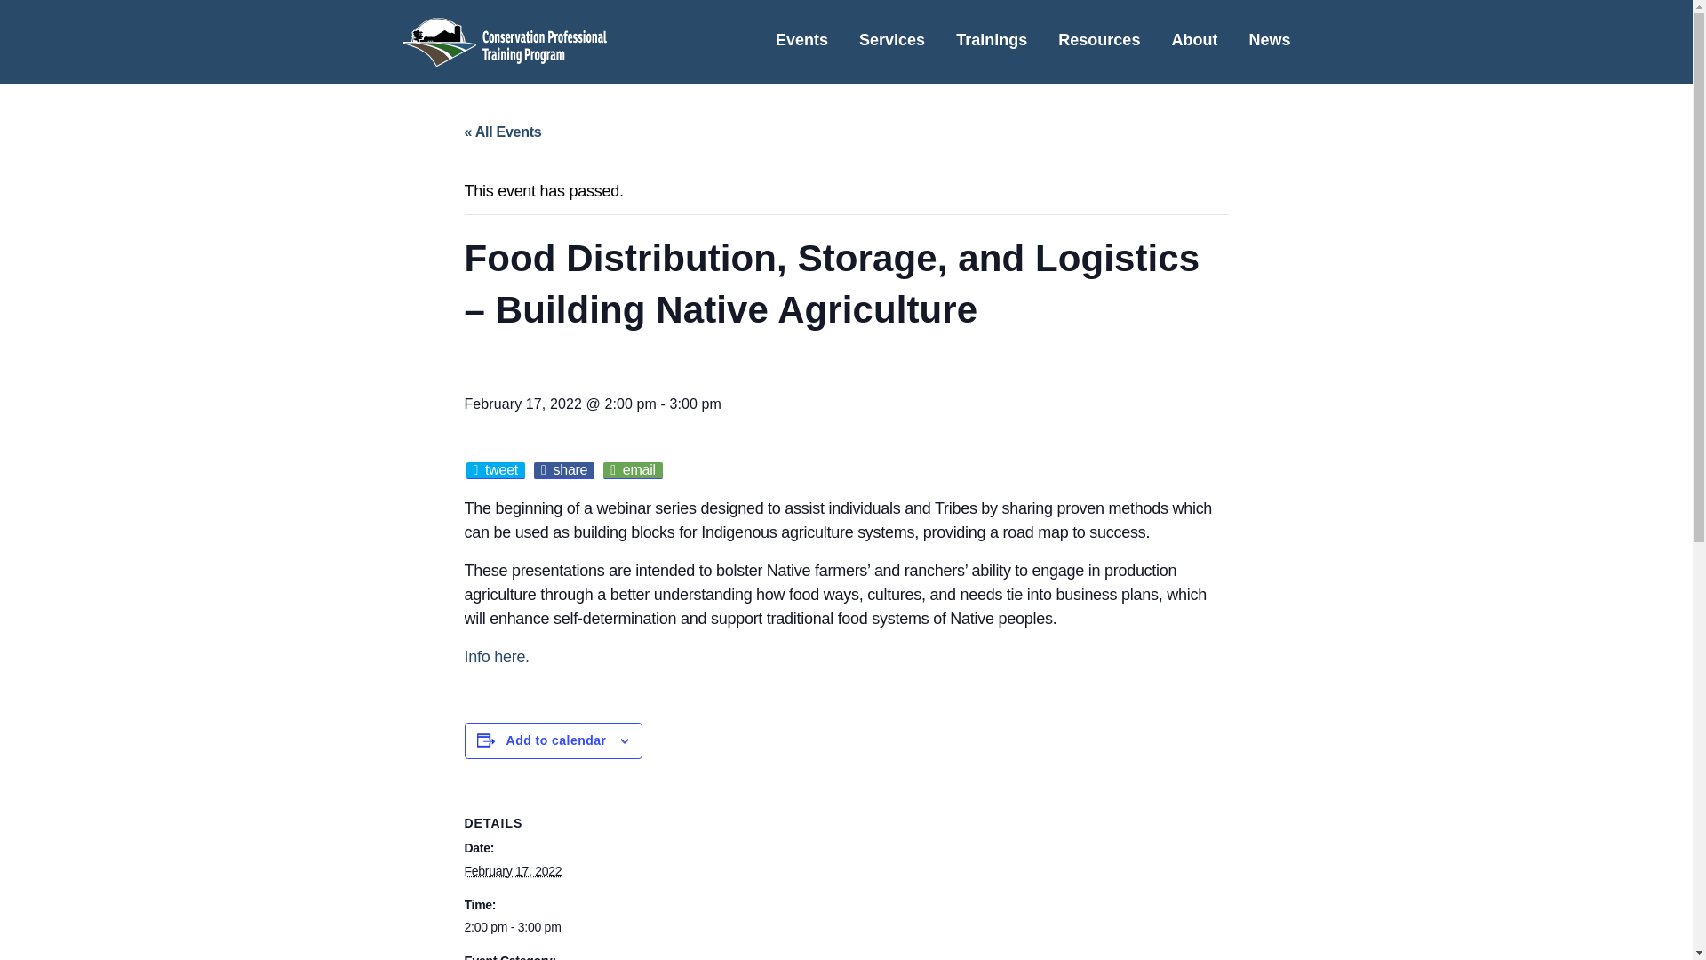  I want to click on Resources, so click(1098, 42).